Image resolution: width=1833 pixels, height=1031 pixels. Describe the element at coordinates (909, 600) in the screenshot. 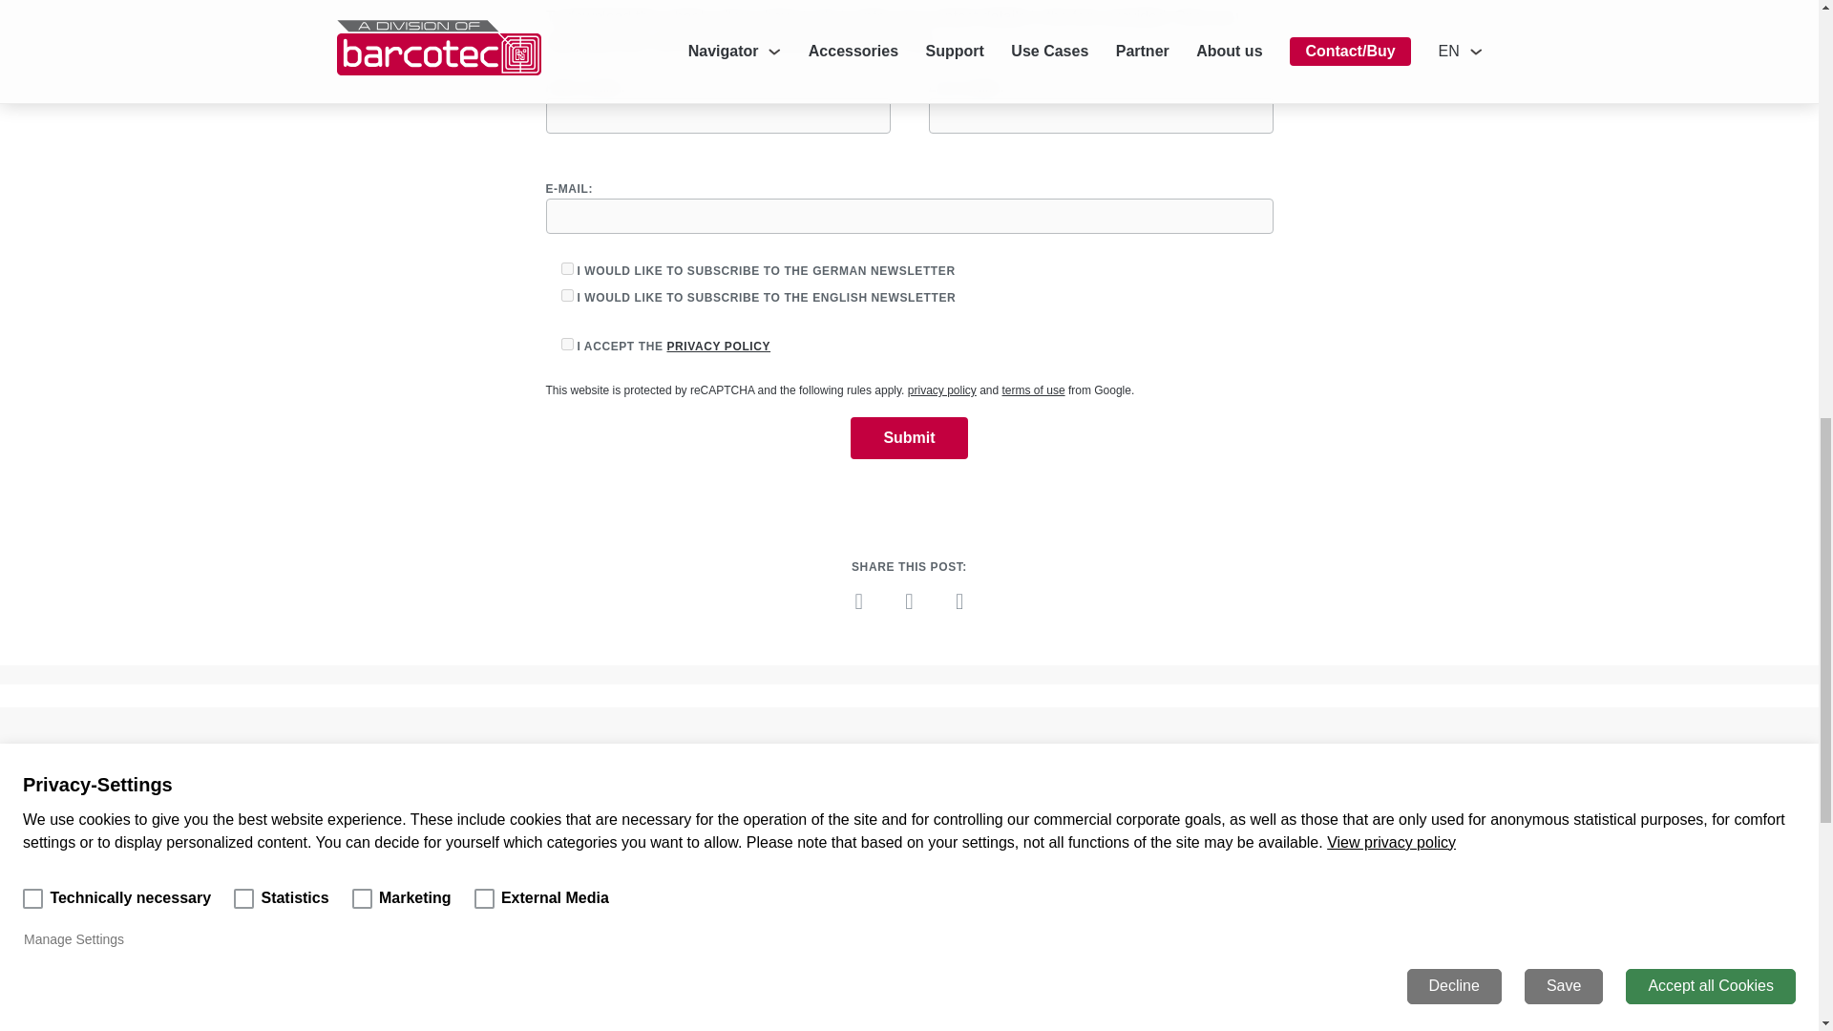

I see `terms of use` at that location.